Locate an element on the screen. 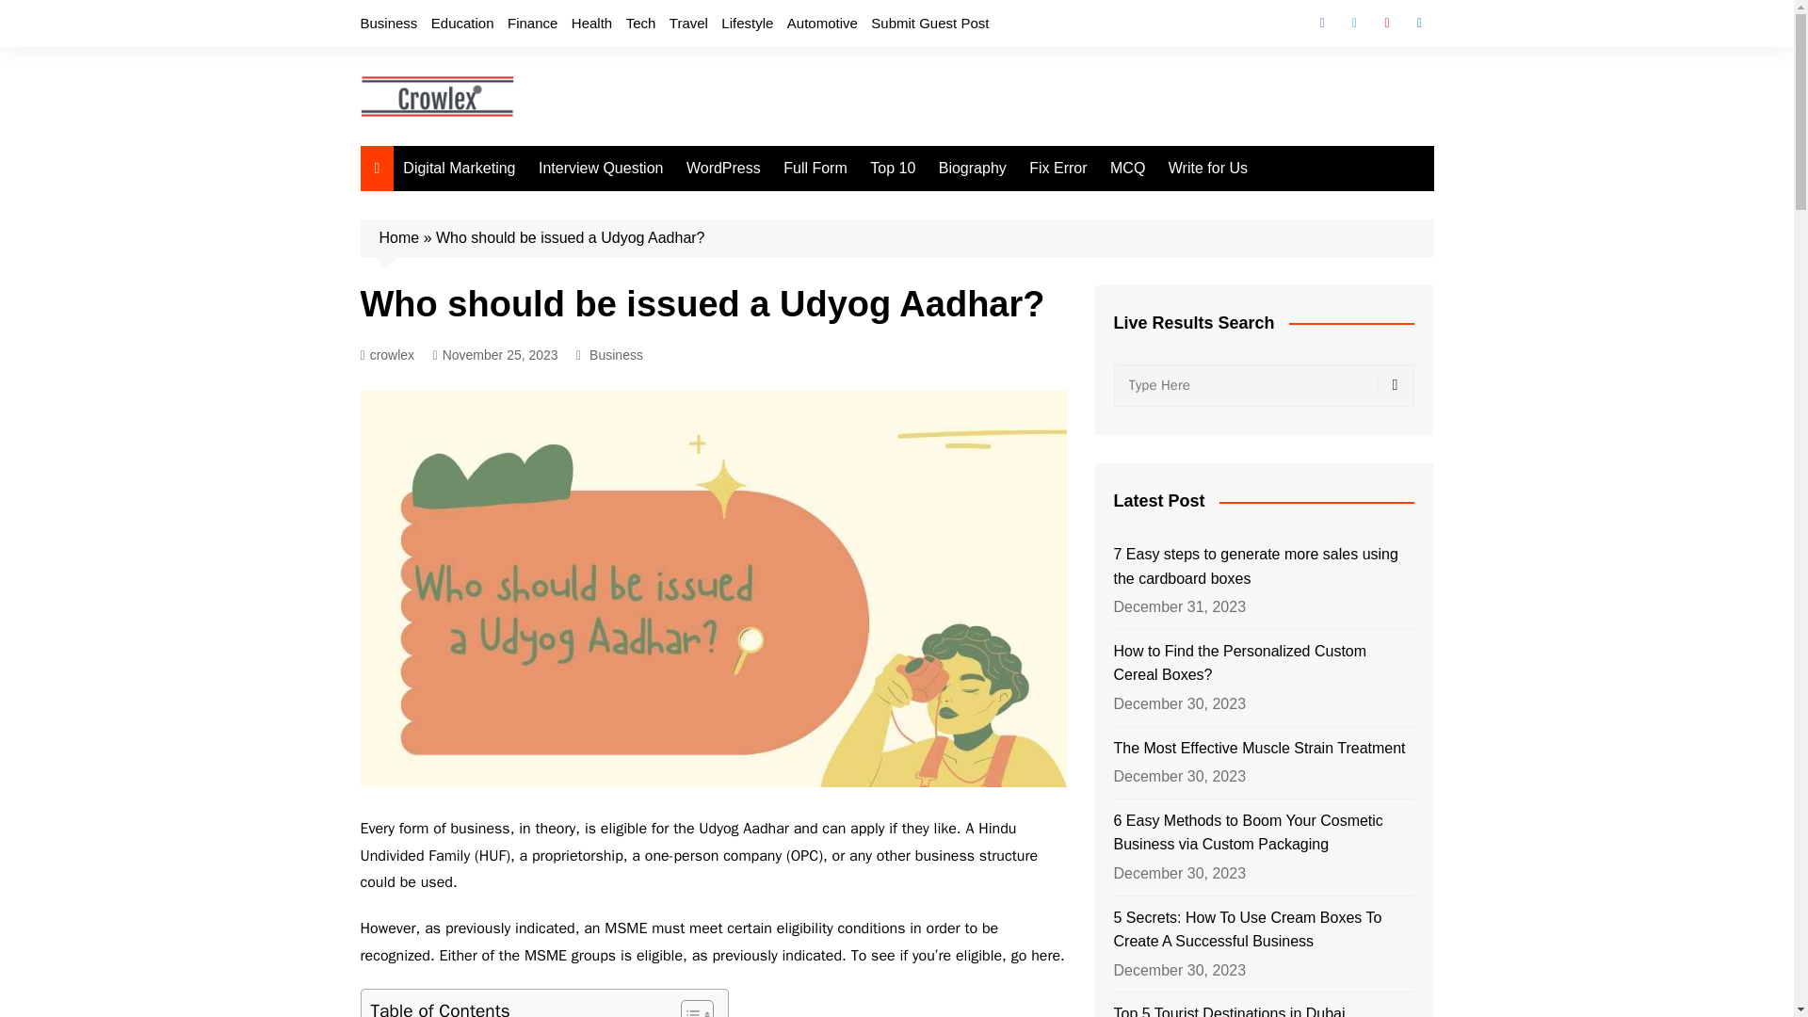  Facebook is located at coordinates (1321, 23).